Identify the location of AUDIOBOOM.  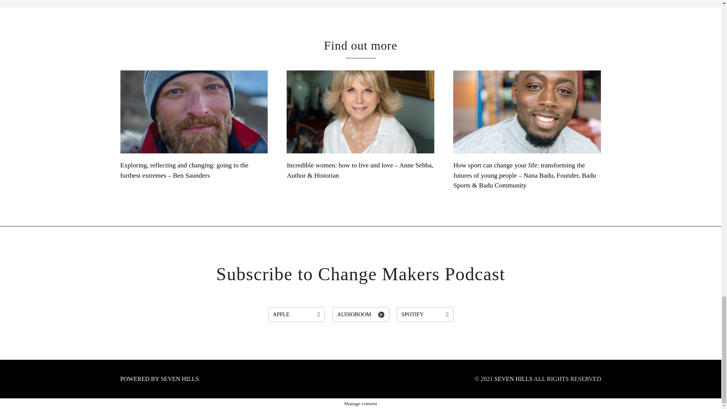
(360, 314).